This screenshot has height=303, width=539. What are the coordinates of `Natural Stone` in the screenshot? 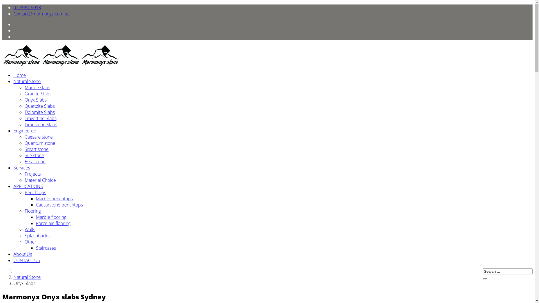 It's located at (27, 81).